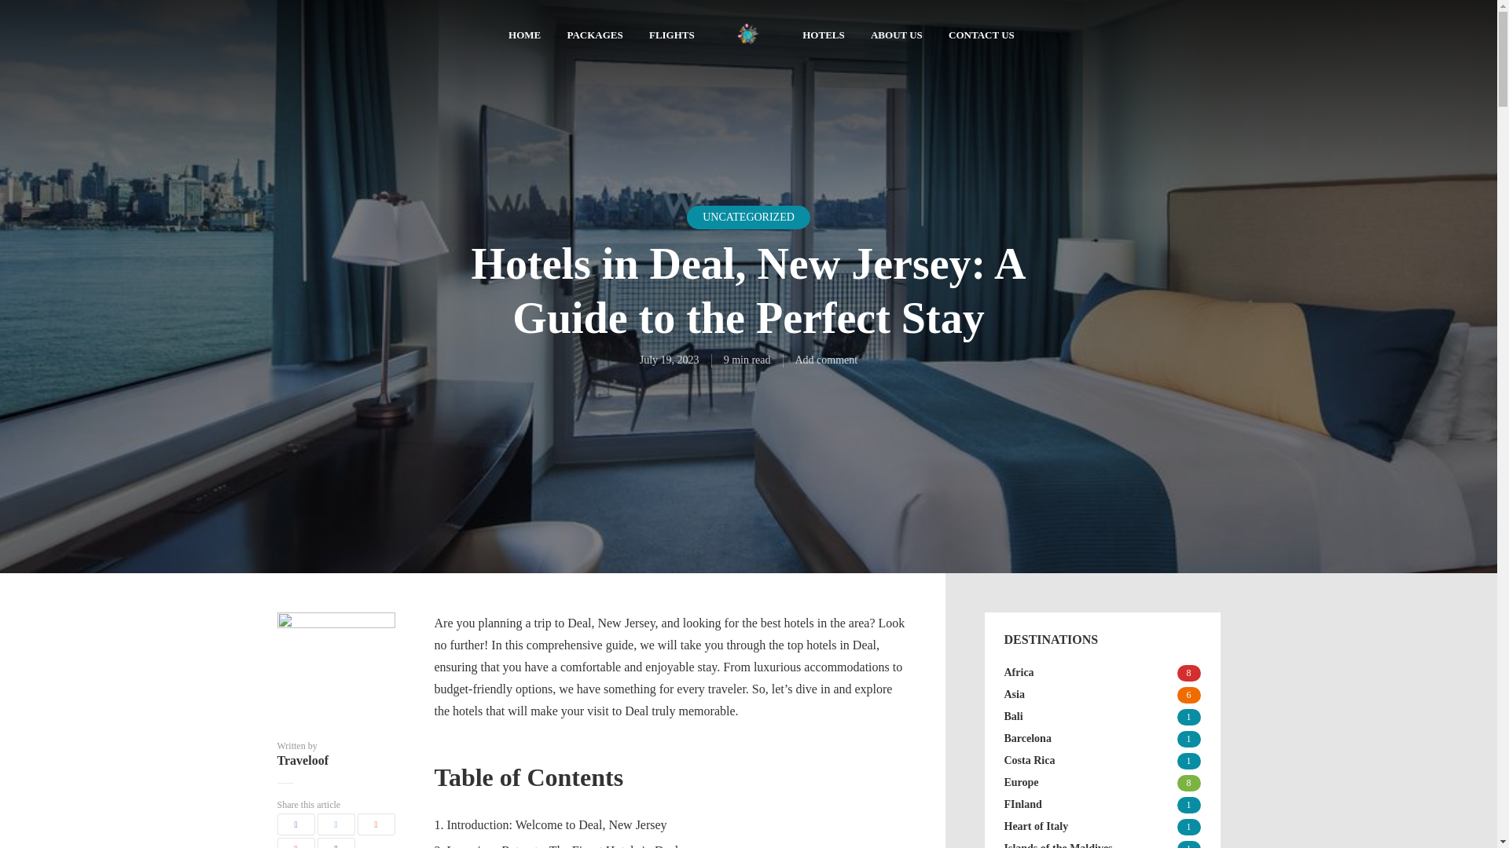 The image size is (1509, 848). What do you see at coordinates (594, 36) in the screenshot?
I see `PACKAGES` at bounding box center [594, 36].